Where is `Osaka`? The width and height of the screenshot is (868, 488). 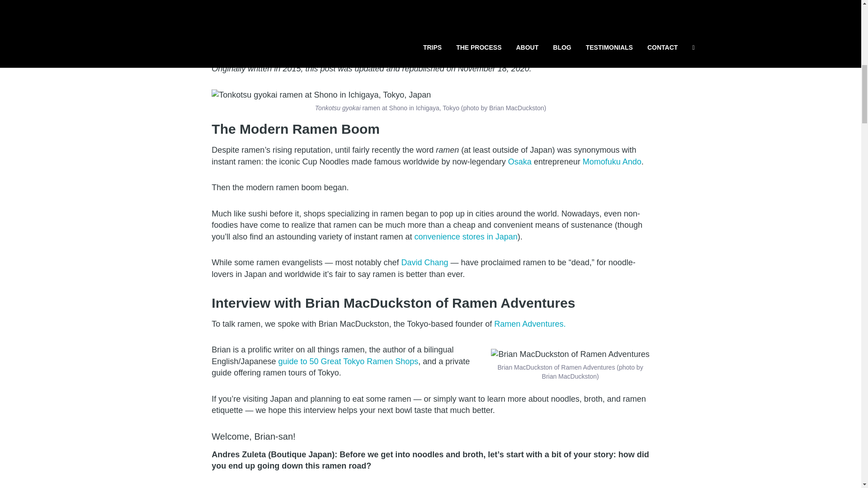 Osaka is located at coordinates (519, 162).